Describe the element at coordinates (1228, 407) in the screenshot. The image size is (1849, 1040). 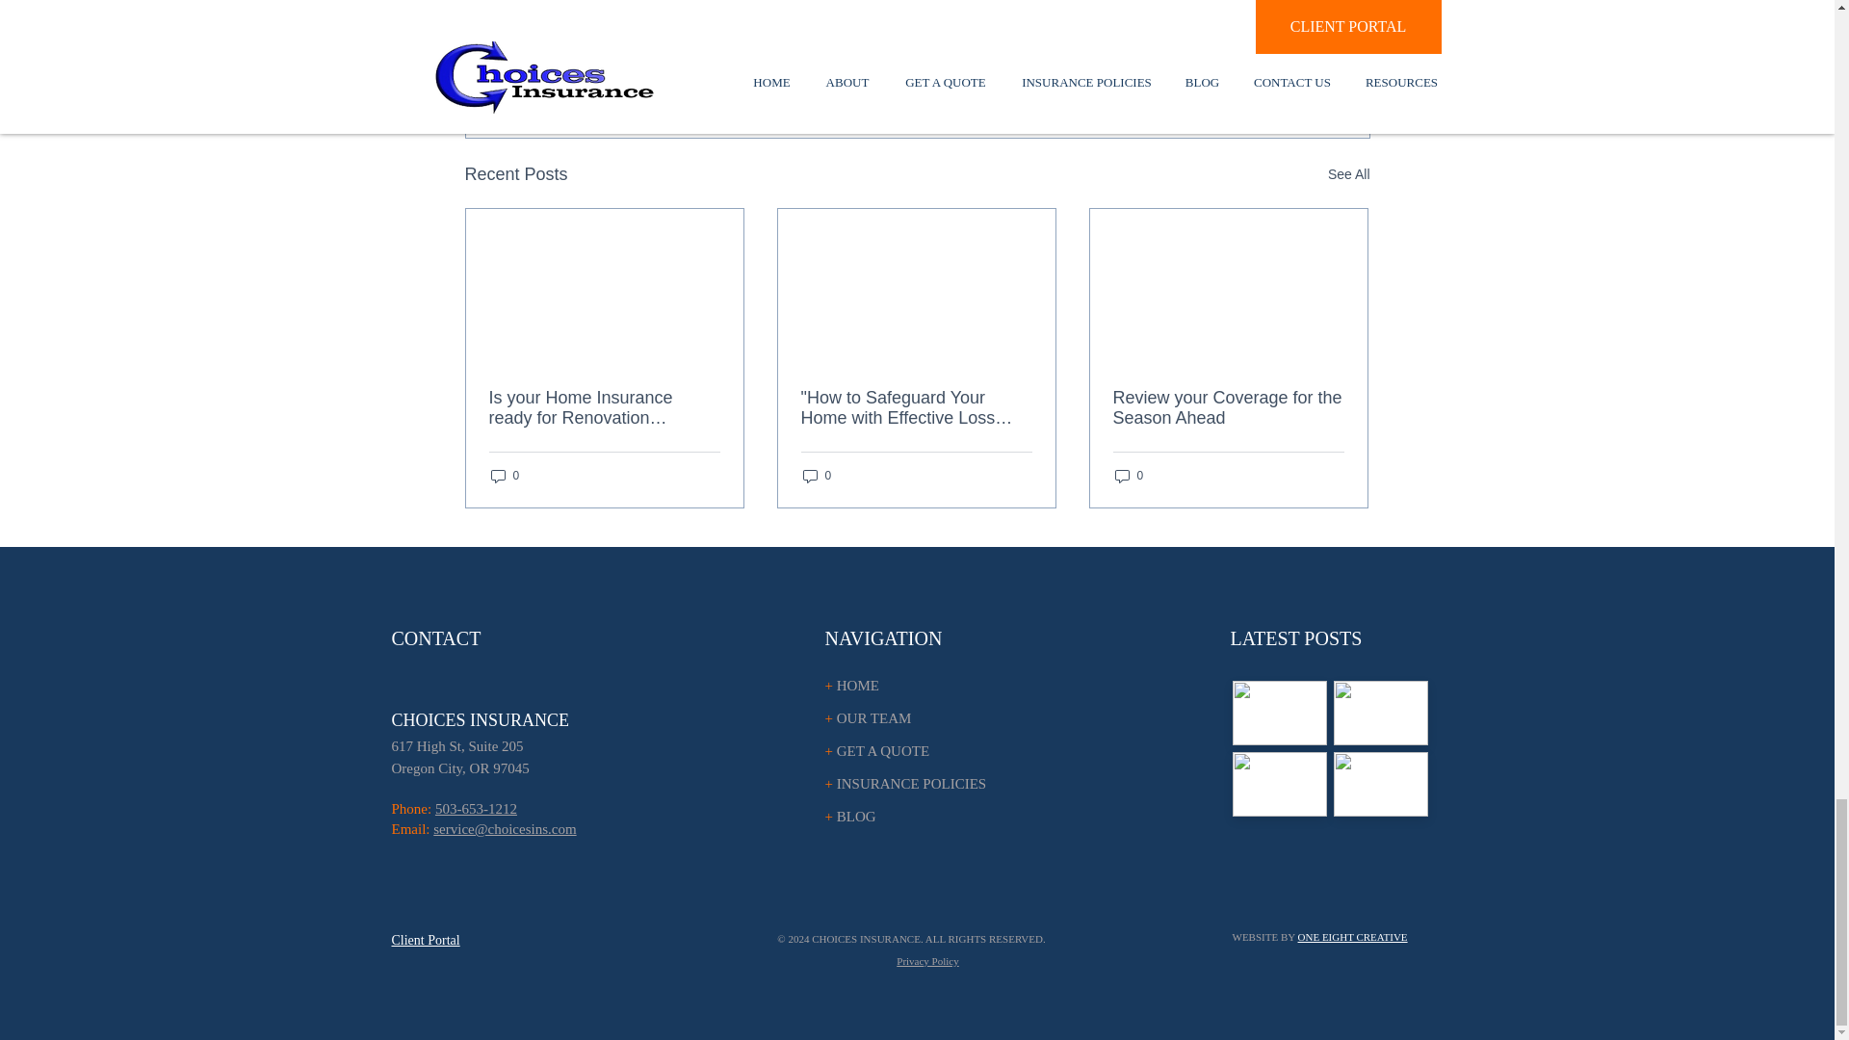
I see `Review your Coverage for the Season Ahead` at that location.